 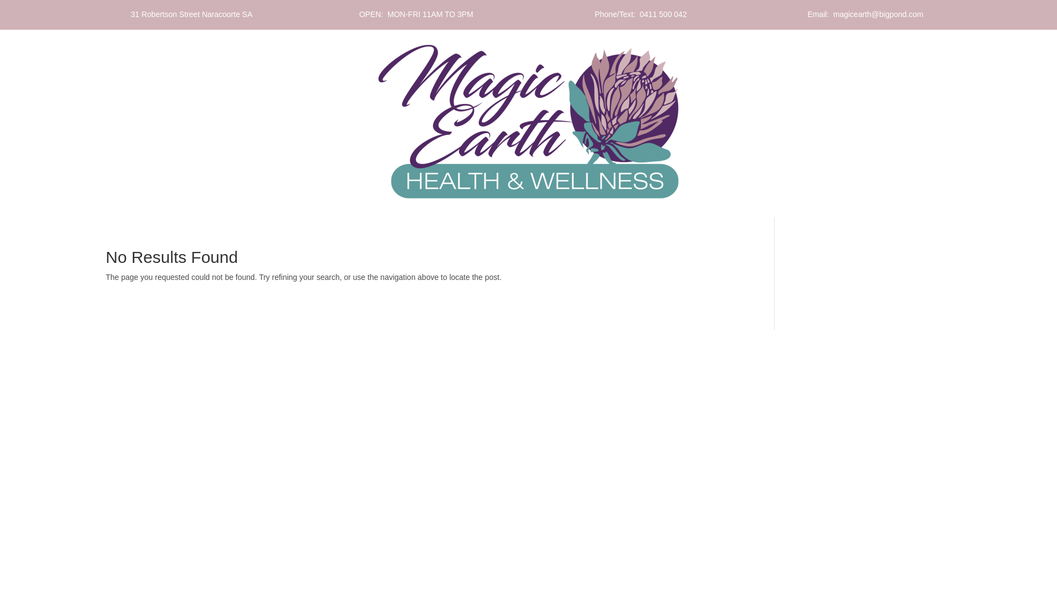 I want to click on Magic Earth Health Wellness, so click(x=528, y=122).